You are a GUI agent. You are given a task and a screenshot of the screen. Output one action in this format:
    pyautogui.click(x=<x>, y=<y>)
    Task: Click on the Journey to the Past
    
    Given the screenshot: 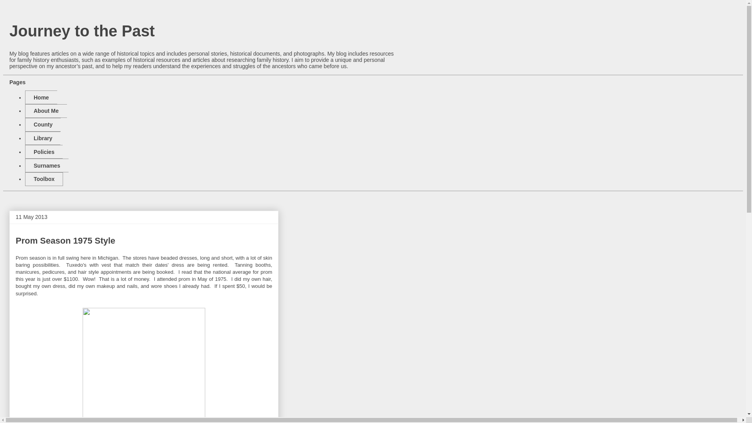 What is the action you would take?
    pyautogui.click(x=82, y=31)
    